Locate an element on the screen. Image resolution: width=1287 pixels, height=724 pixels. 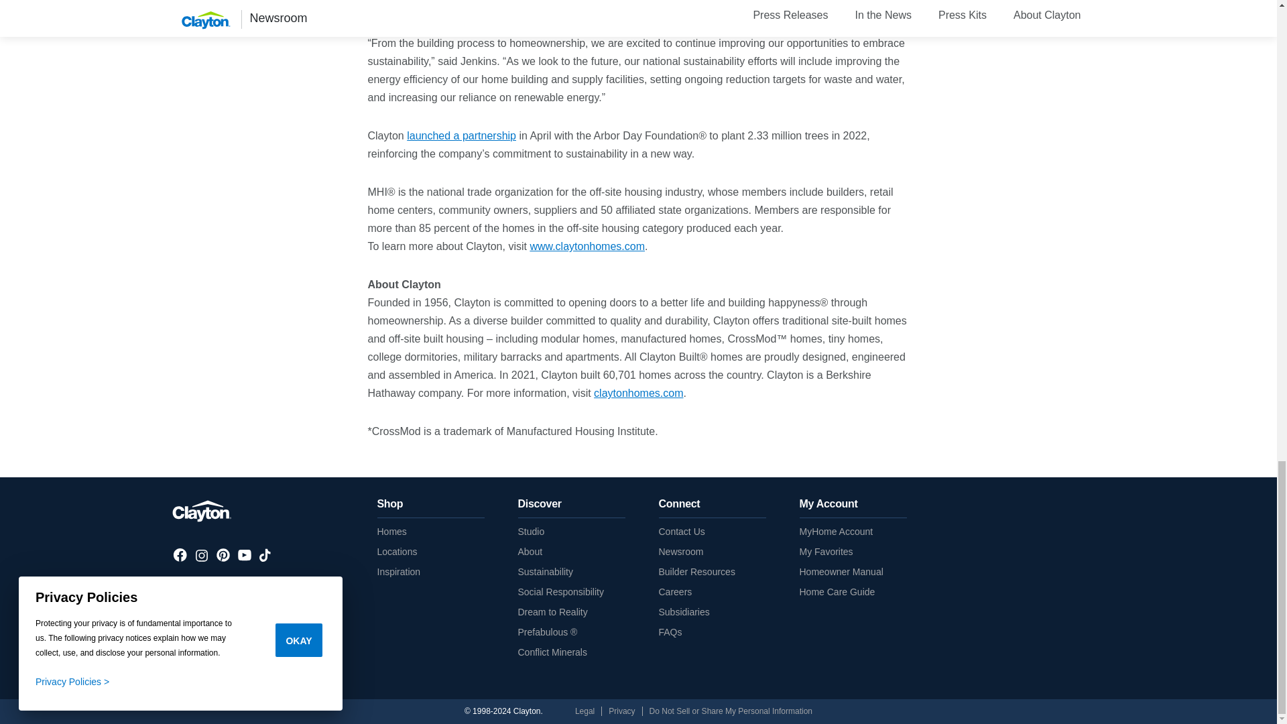
MyHome Account is located at coordinates (835, 532).